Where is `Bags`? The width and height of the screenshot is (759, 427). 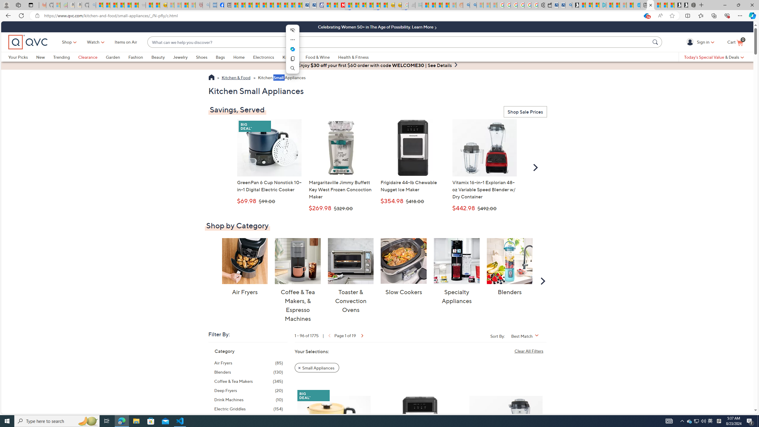
Bags is located at coordinates (224, 57).